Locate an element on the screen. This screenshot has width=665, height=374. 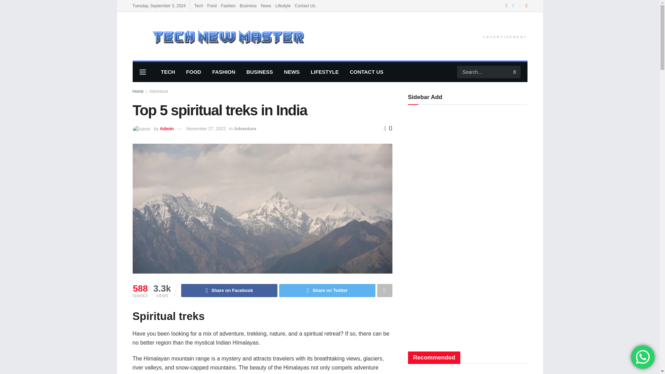
FASHION is located at coordinates (224, 72).